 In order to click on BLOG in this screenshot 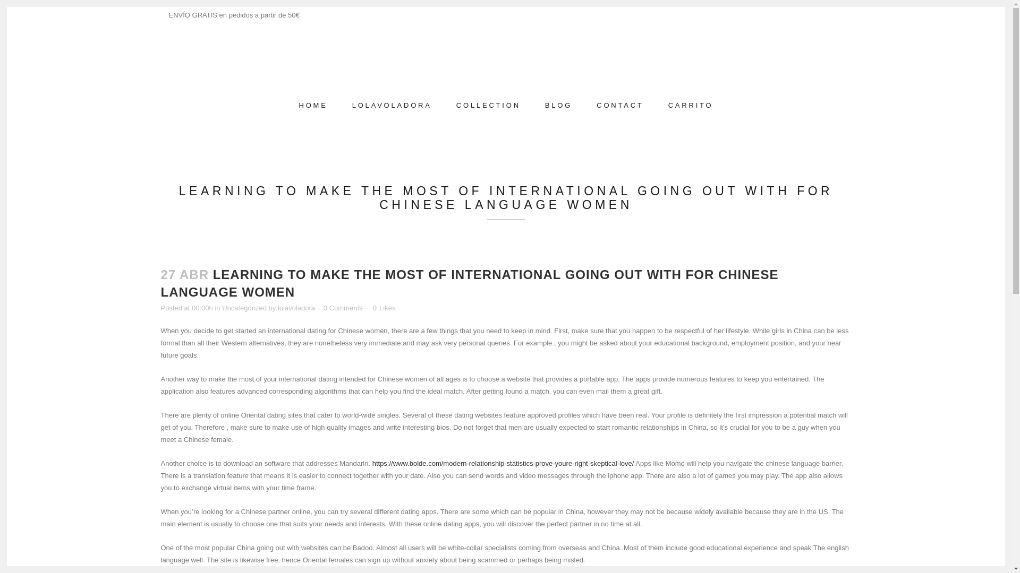, I will do `click(558, 105)`.